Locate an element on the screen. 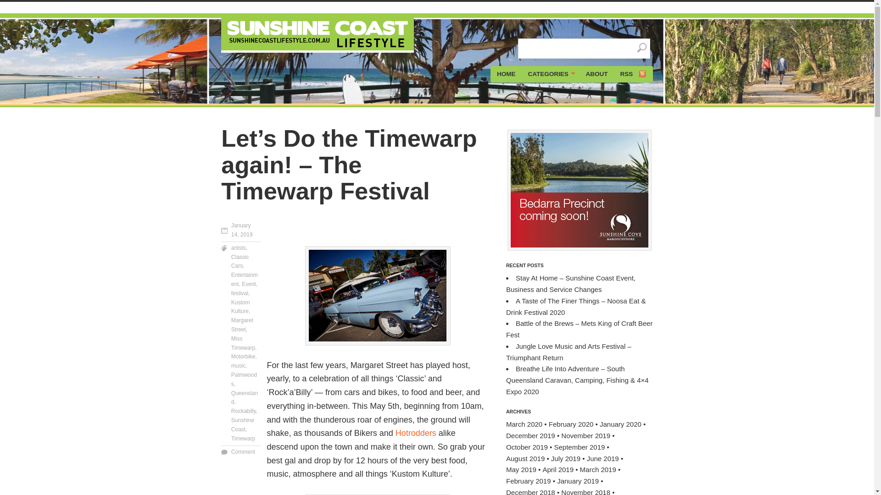 This screenshot has height=495, width=881. Margaret Street is located at coordinates (242, 324).